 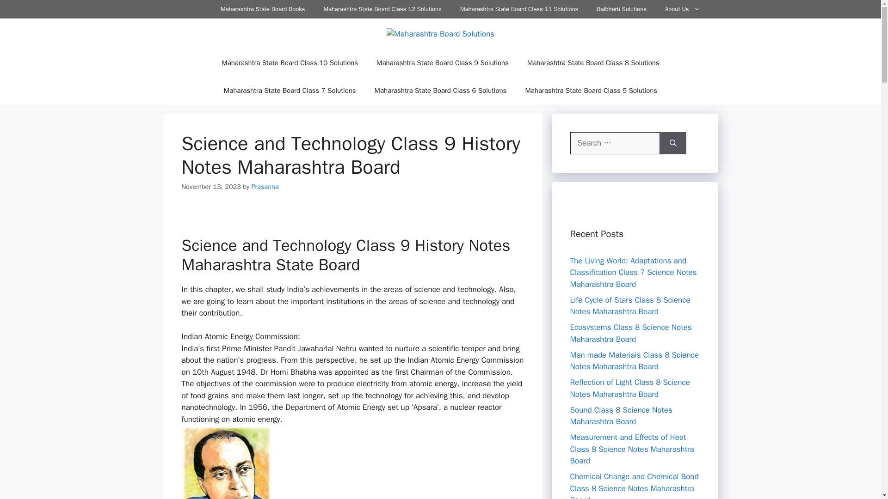 I want to click on Maharashtra State Board Class 6 Solutions, so click(x=440, y=91).